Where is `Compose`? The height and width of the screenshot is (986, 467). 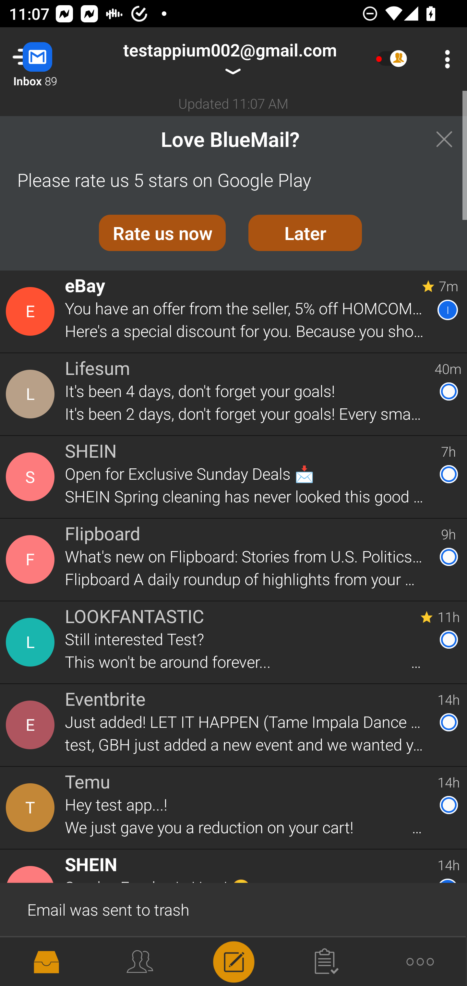 Compose is located at coordinates (233, 961).